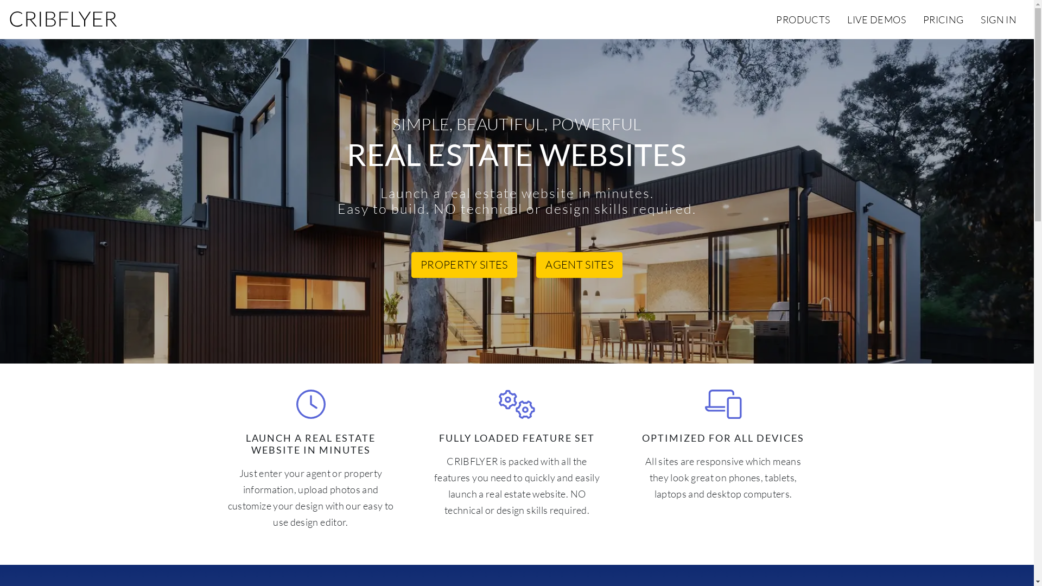  Describe the element at coordinates (579, 265) in the screenshot. I see `AGENT SITES` at that location.